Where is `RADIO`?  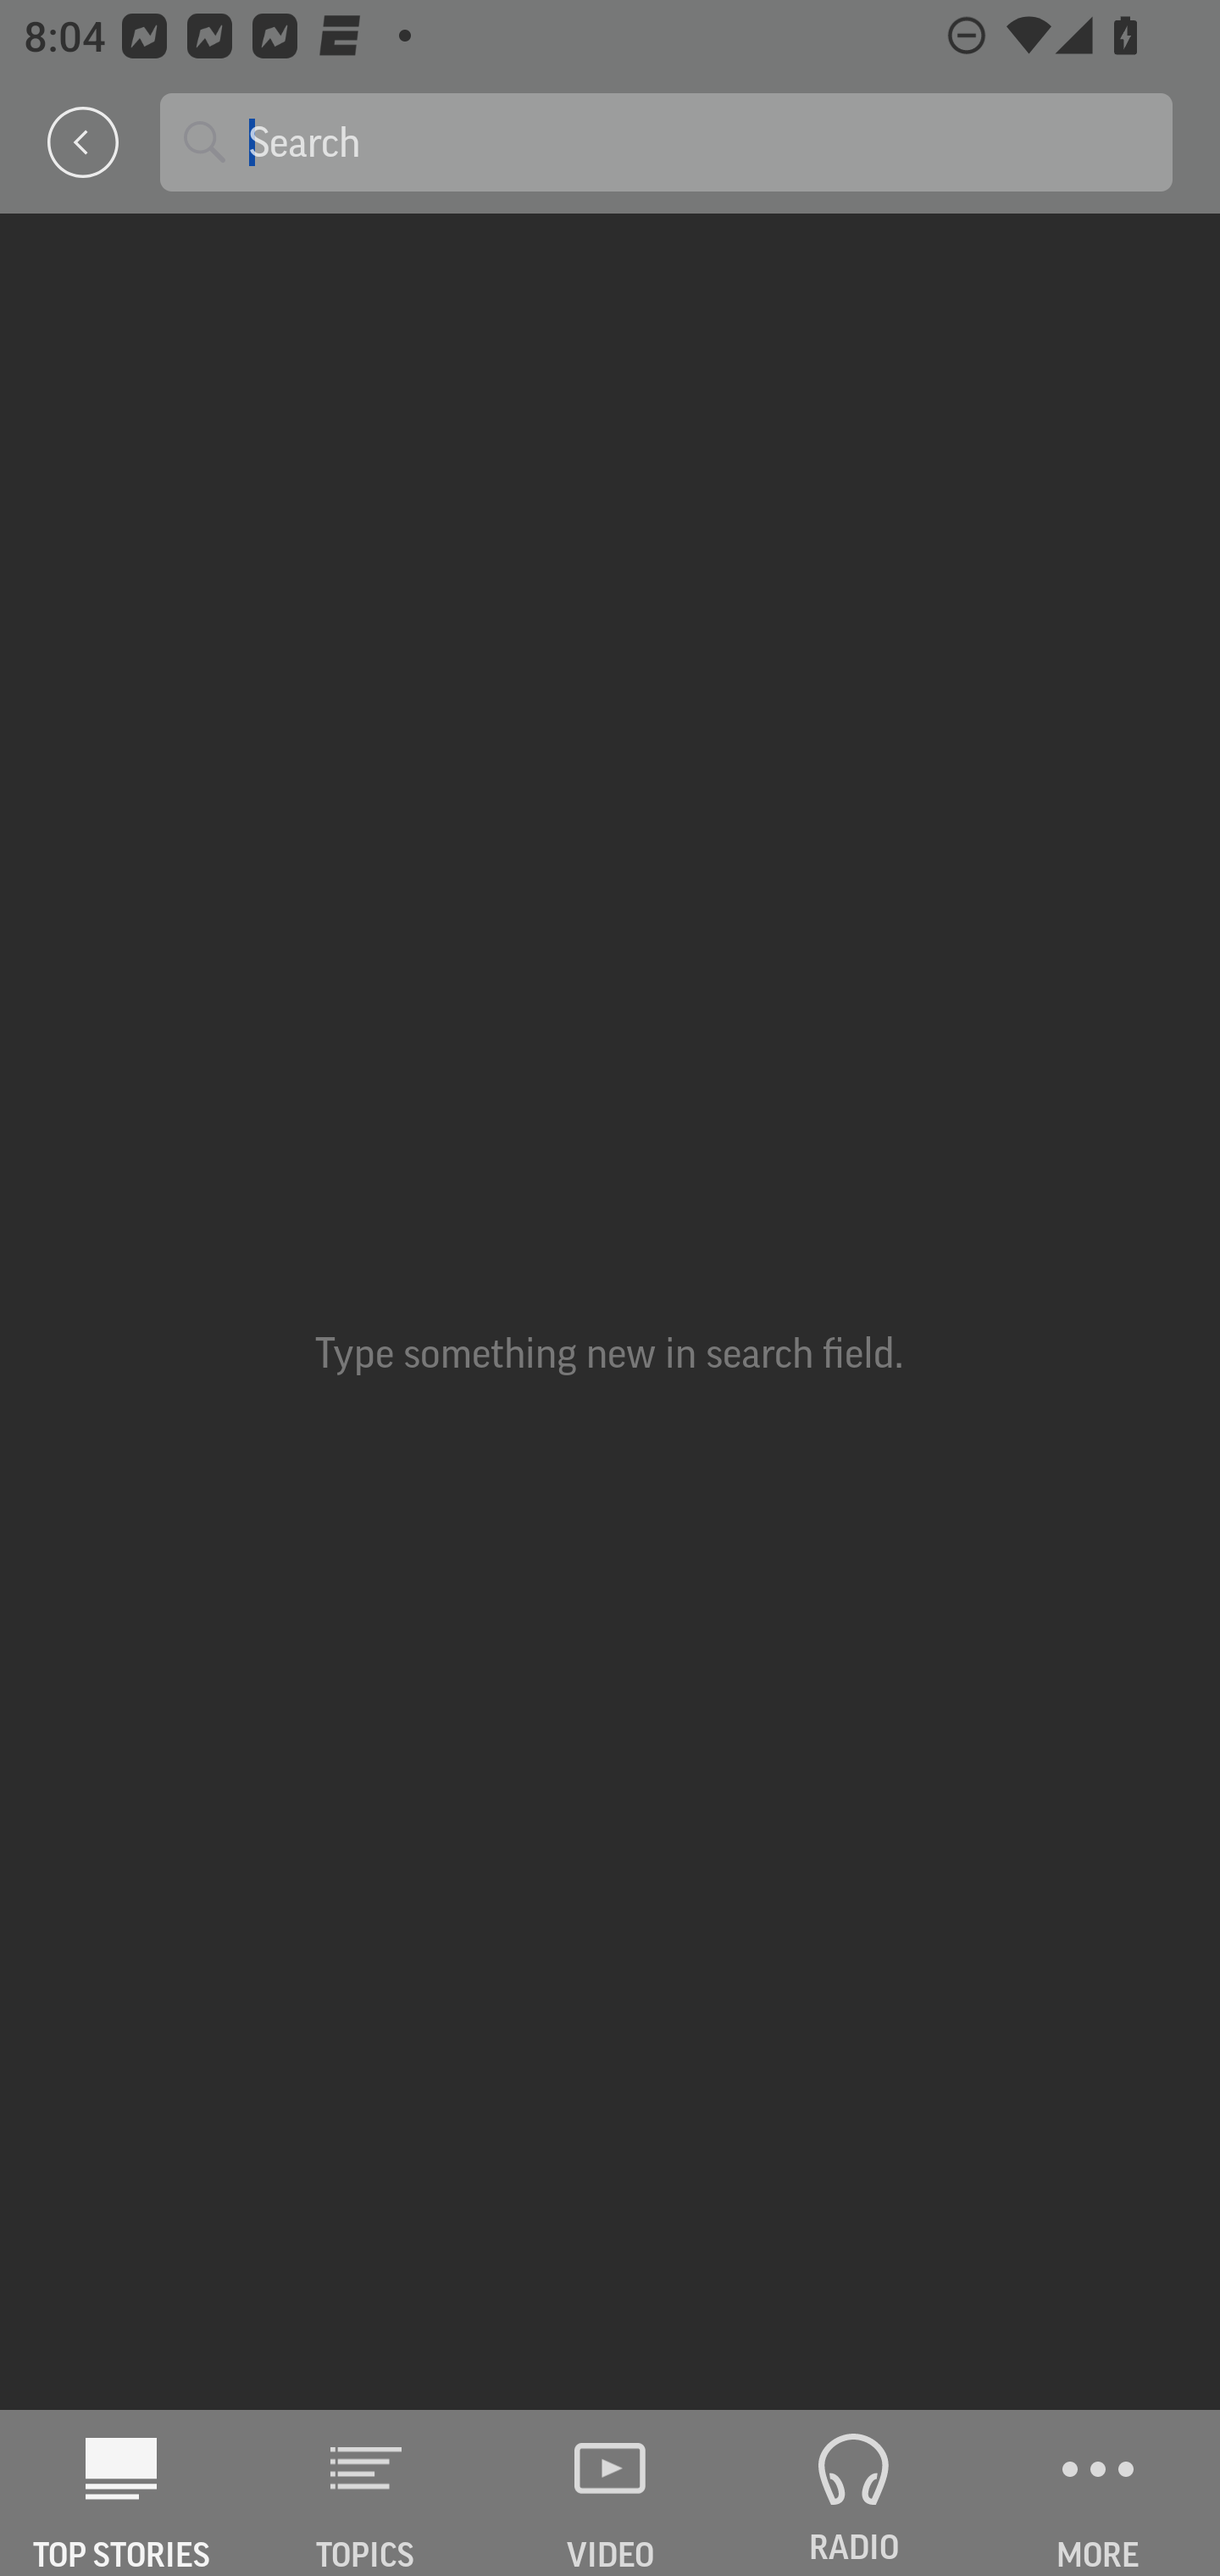 RADIO is located at coordinates (854, 2493).